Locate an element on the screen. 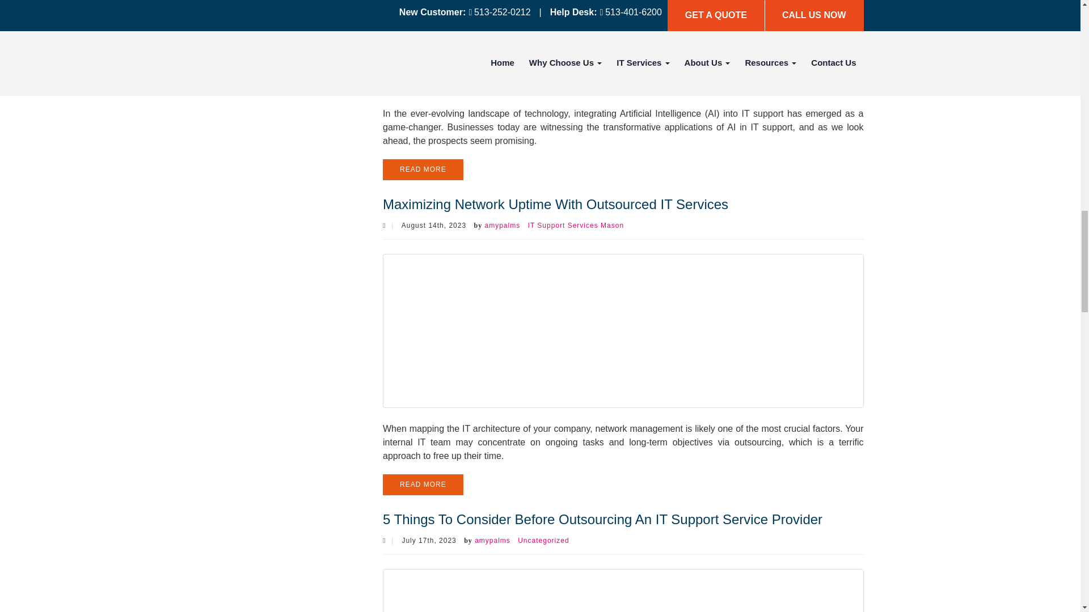 The image size is (1089, 612). Posts by amypalms is located at coordinates (492, 541).